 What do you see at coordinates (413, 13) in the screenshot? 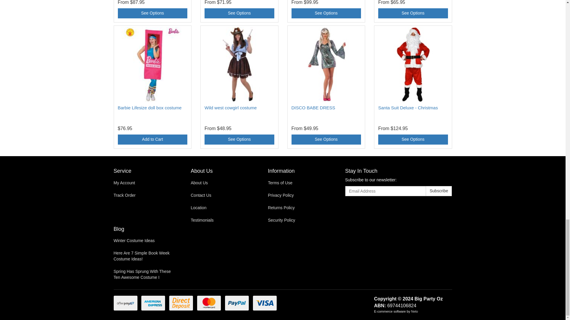
I see `Buying Options` at bounding box center [413, 13].